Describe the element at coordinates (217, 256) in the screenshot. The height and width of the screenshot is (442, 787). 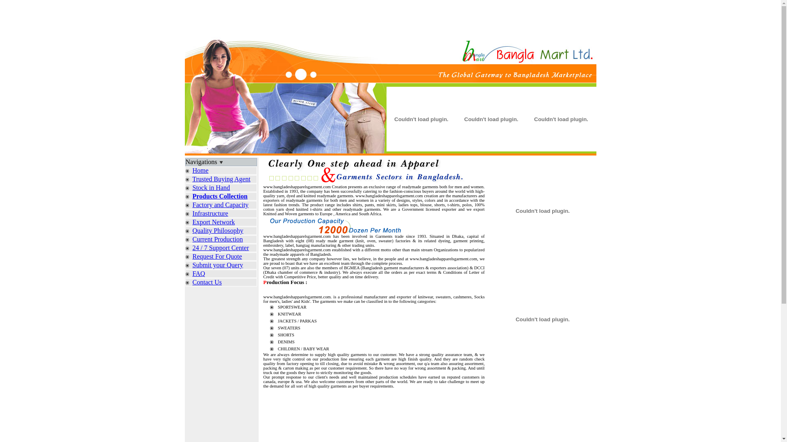
I see `Request For Quote` at that location.